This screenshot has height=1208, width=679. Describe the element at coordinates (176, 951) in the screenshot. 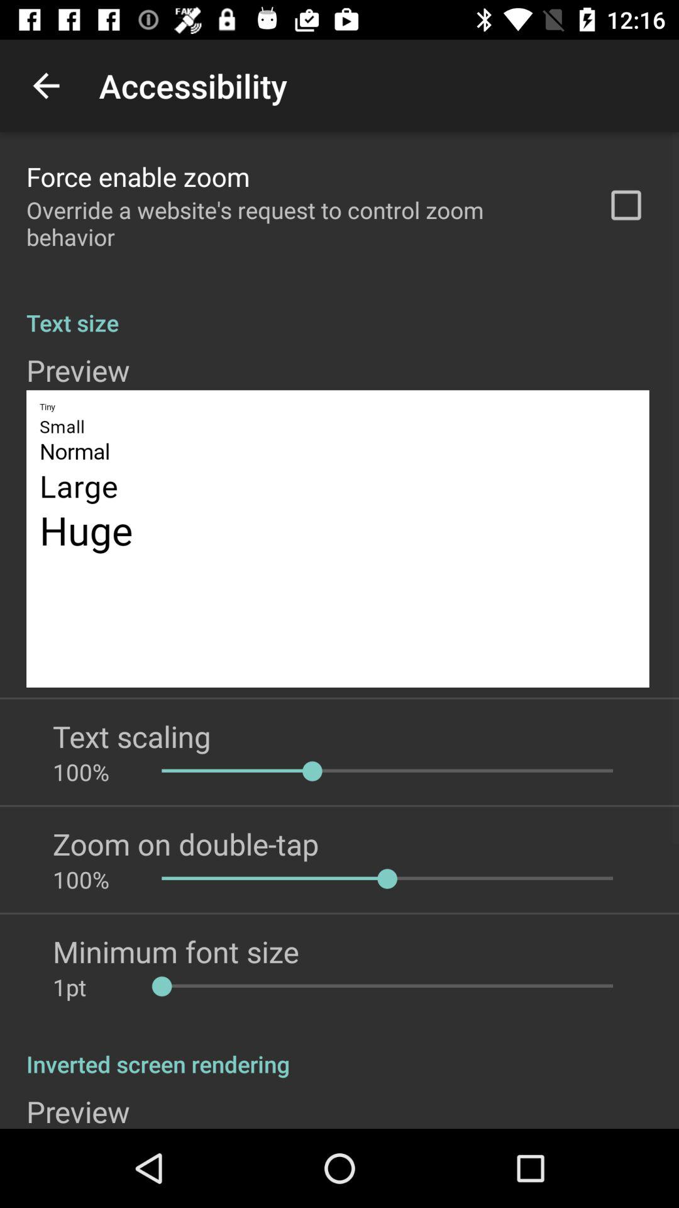

I see `swipe to the minimum font size` at that location.